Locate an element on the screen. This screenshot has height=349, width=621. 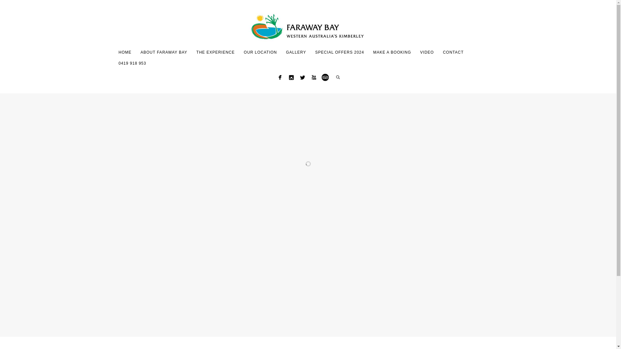
ABOUT FARAWAY BAY is located at coordinates (164, 52).